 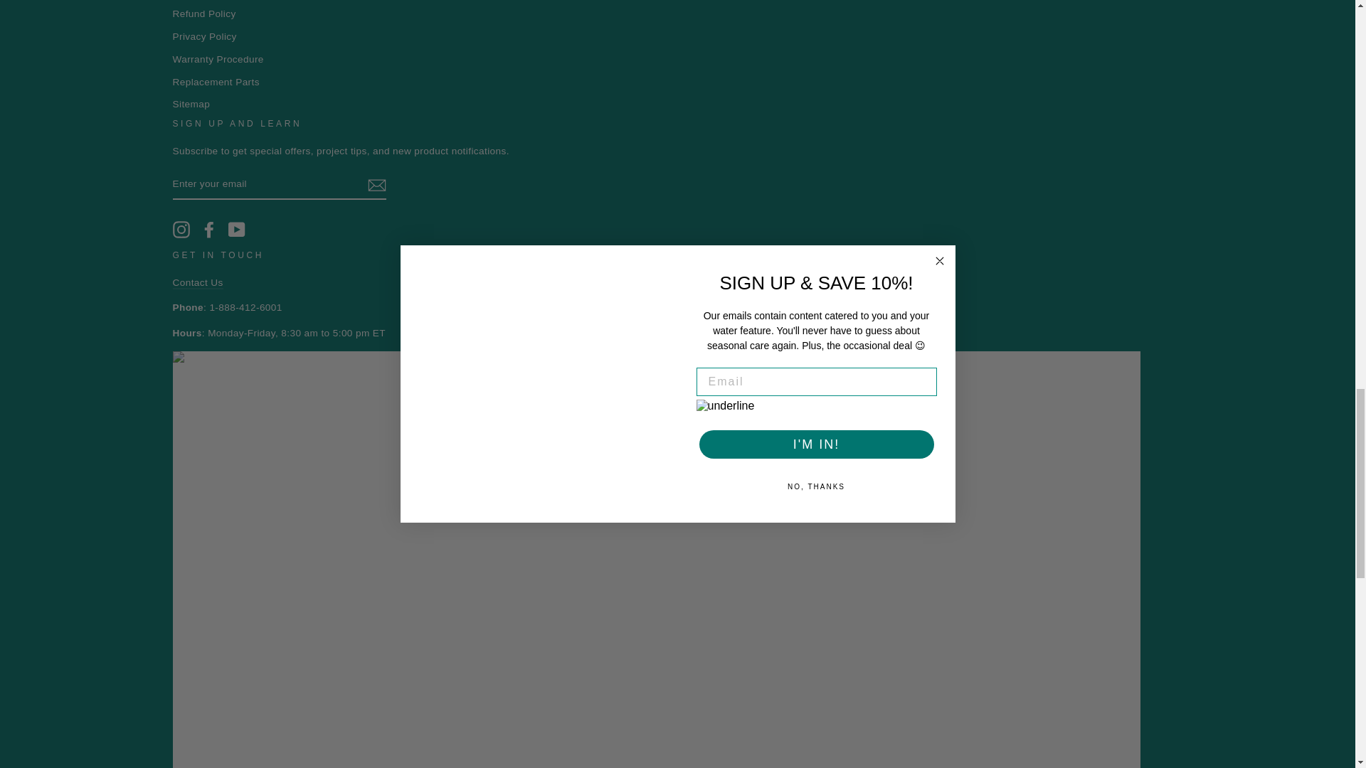 What do you see at coordinates (236, 229) in the screenshot?
I see `TotalPond on YouTube` at bounding box center [236, 229].